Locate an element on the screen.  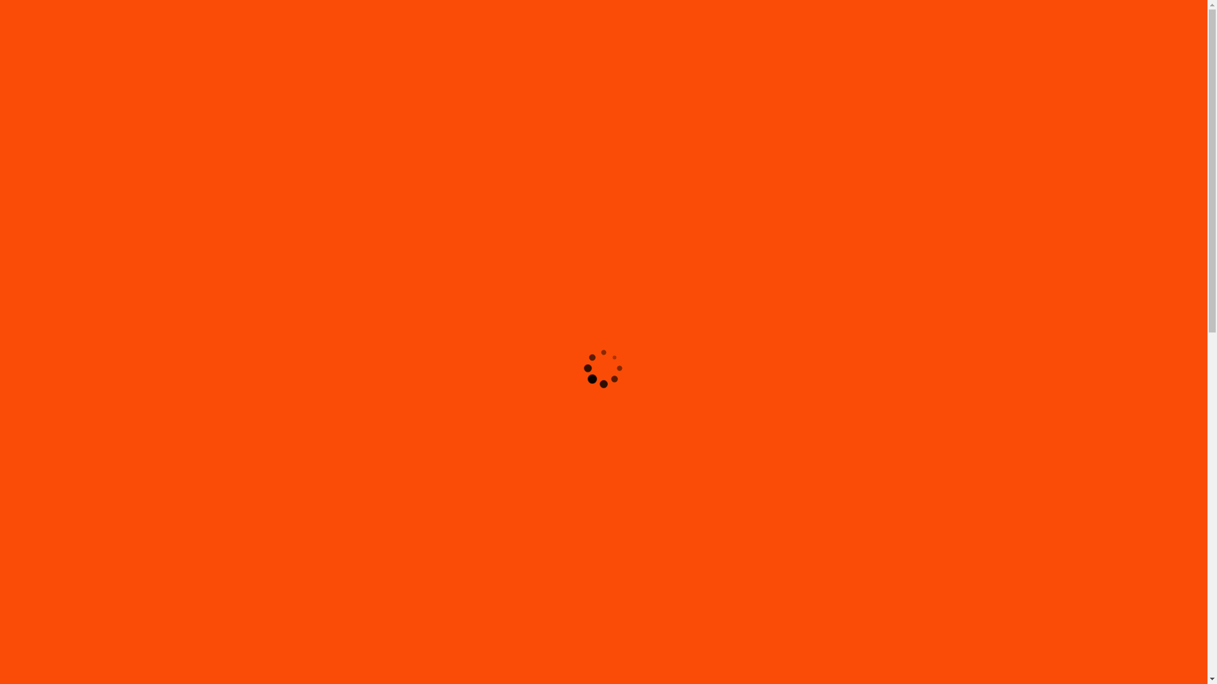
Indian is located at coordinates (991, 3).